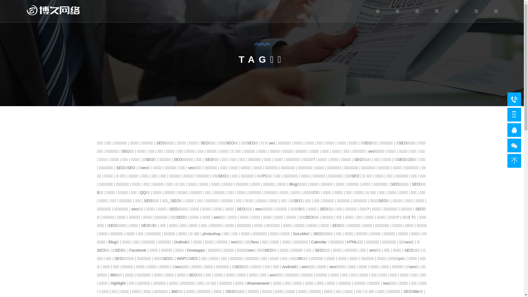  What do you see at coordinates (196, 250) in the screenshot?
I see `Greatapps` at bounding box center [196, 250].